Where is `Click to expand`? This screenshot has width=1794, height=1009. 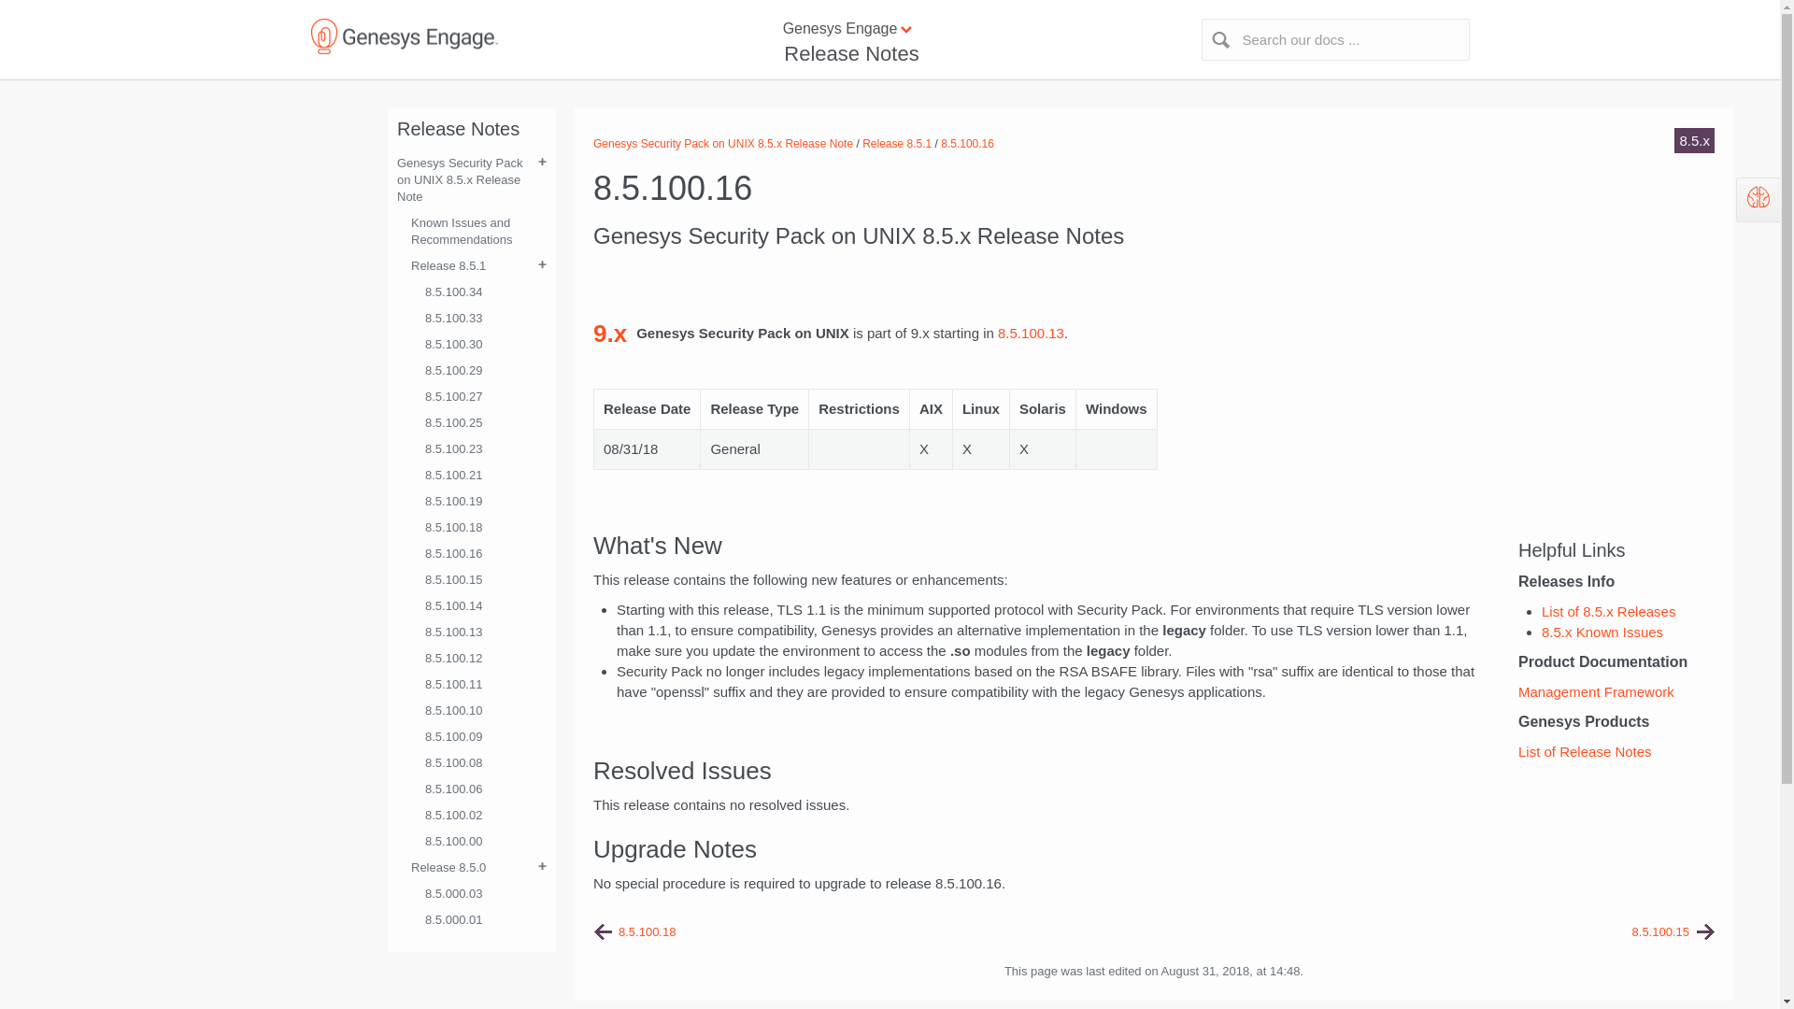 Click to expand is located at coordinates (890, 29).